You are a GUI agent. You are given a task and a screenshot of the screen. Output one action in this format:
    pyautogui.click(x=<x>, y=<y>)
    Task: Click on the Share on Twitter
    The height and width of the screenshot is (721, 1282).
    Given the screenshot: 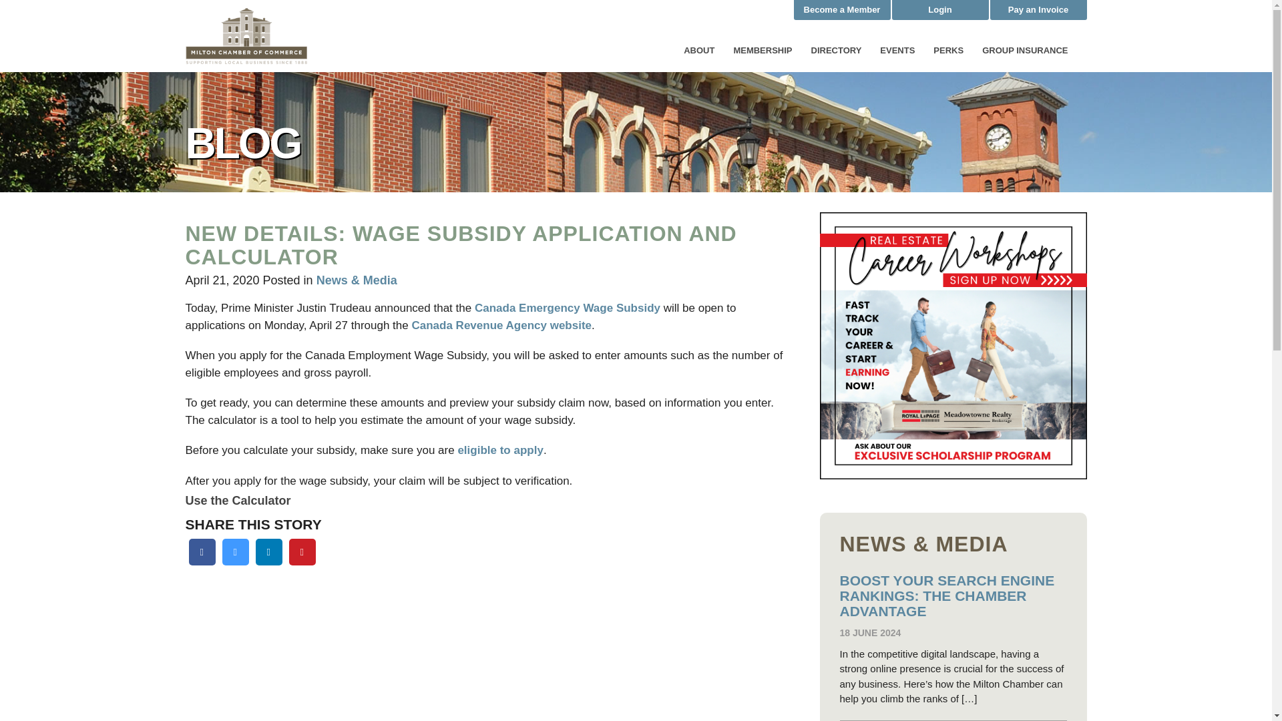 What is the action you would take?
    pyautogui.click(x=235, y=561)
    